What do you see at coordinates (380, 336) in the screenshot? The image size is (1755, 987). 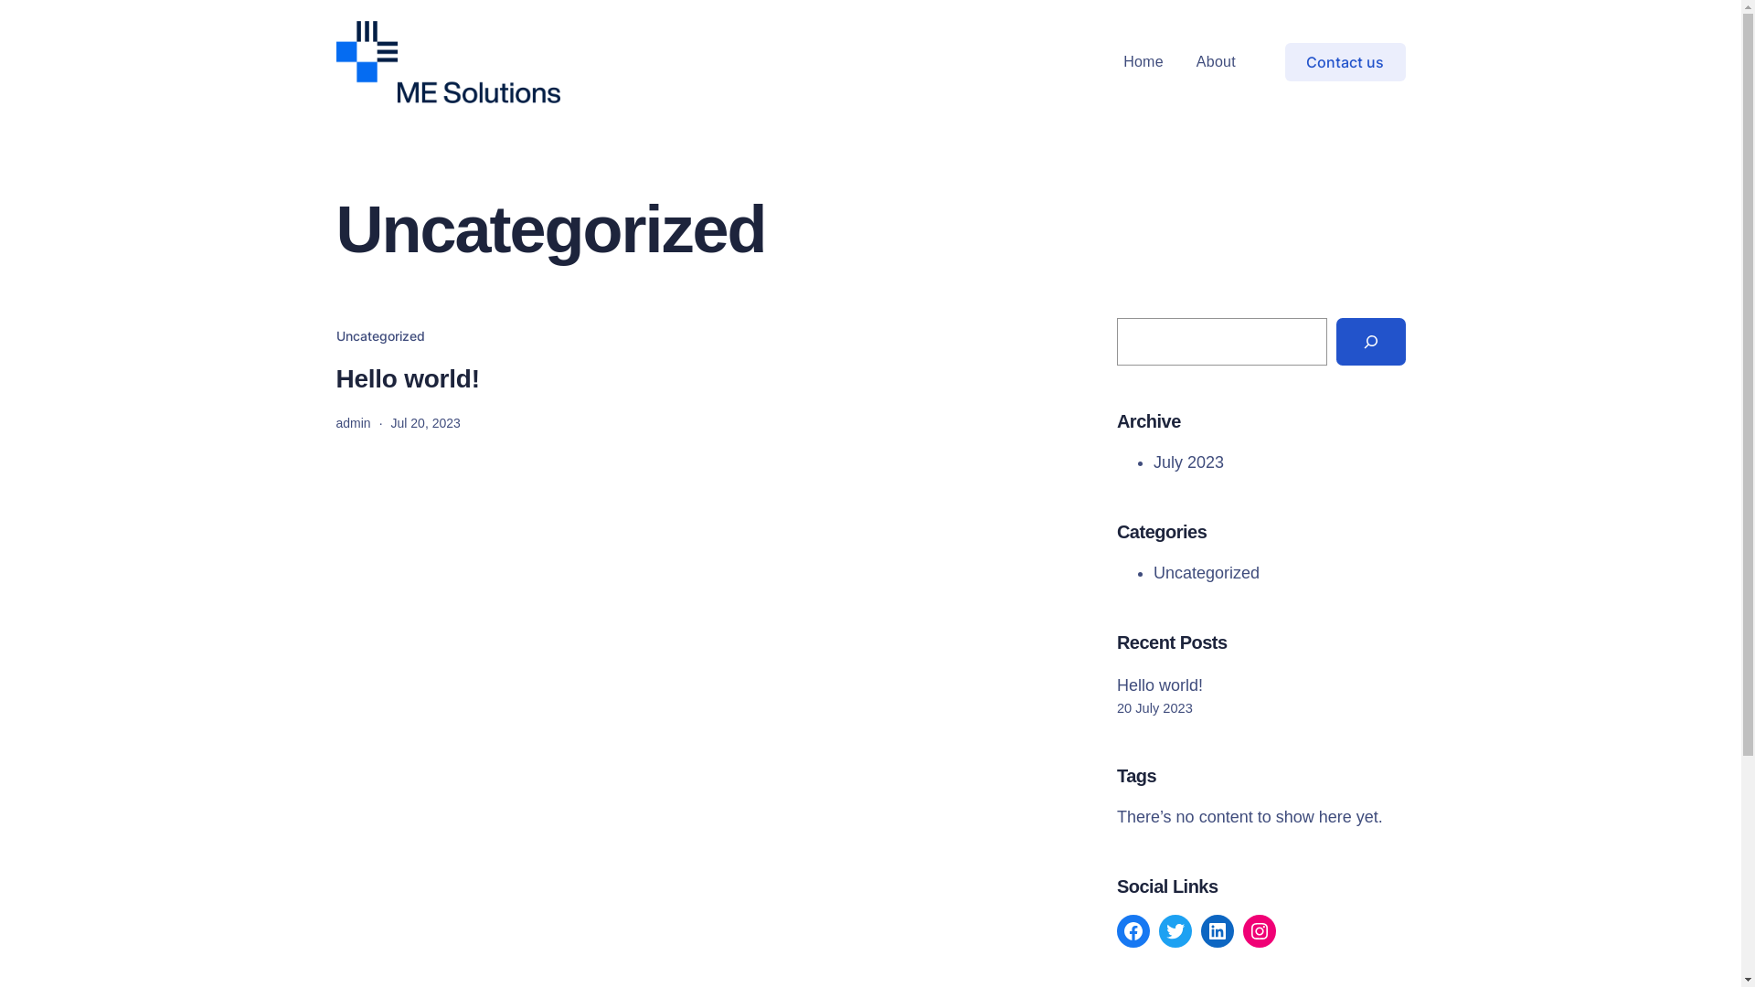 I see `Uncategorized` at bounding box center [380, 336].